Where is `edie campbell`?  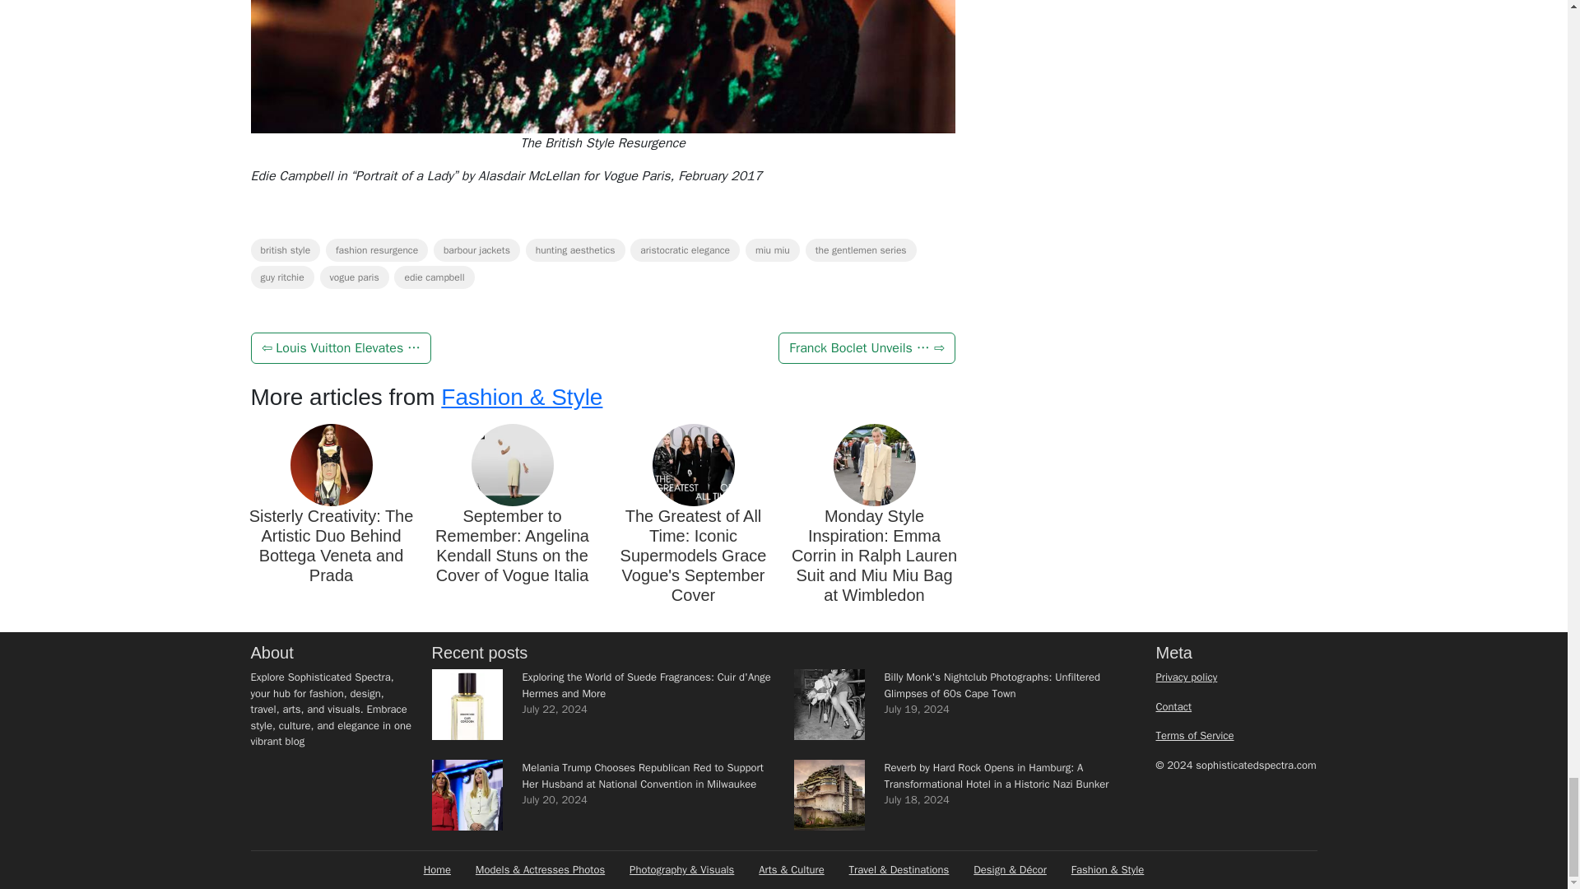
edie campbell is located at coordinates (434, 277).